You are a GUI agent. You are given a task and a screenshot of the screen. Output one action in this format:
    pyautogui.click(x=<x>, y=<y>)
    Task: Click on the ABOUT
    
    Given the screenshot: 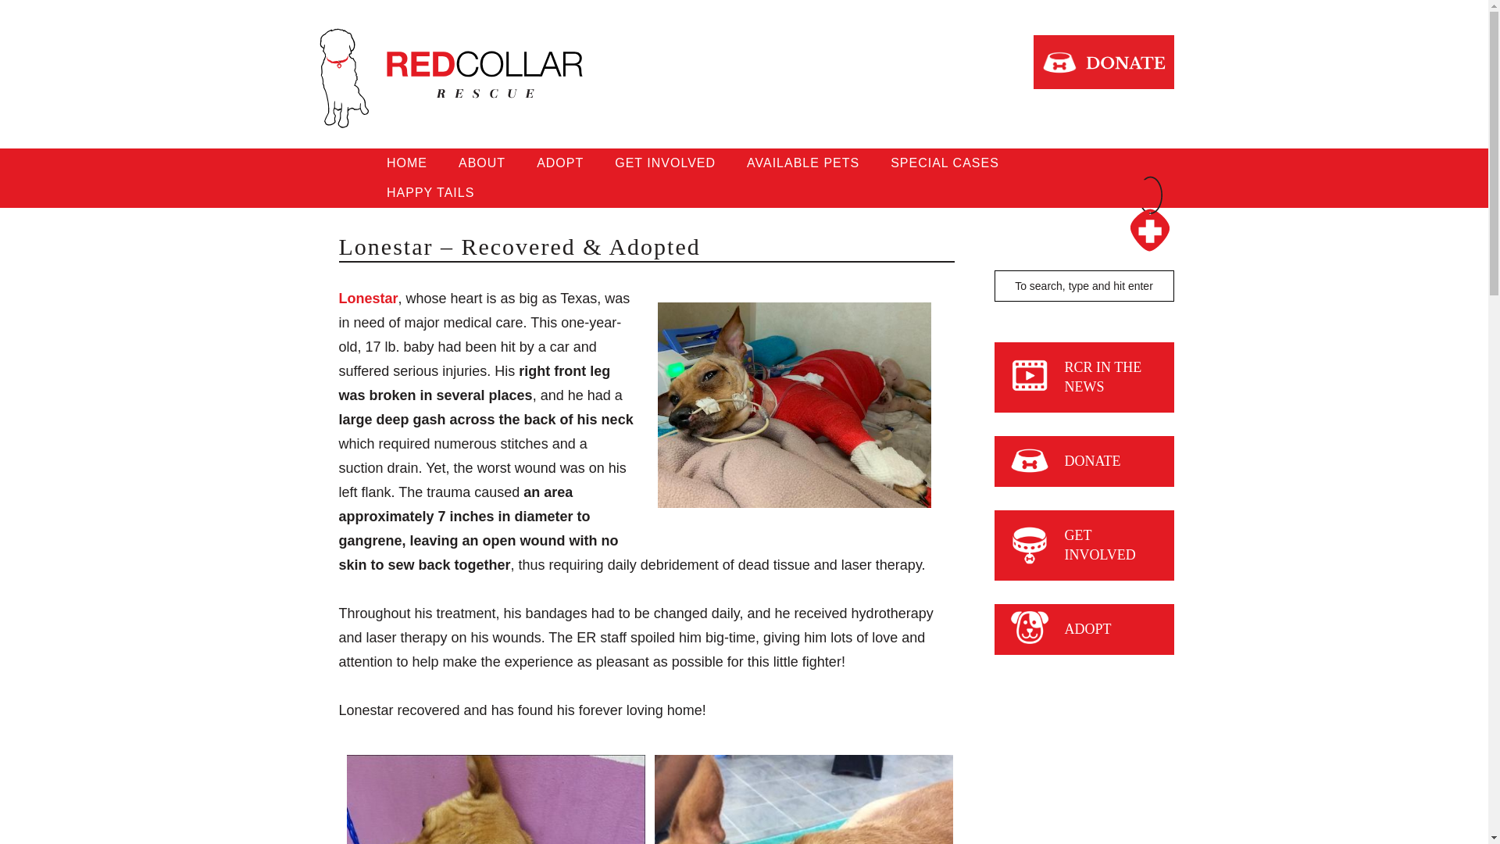 What is the action you would take?
    pyautogui.click(x=481, y=163)
    